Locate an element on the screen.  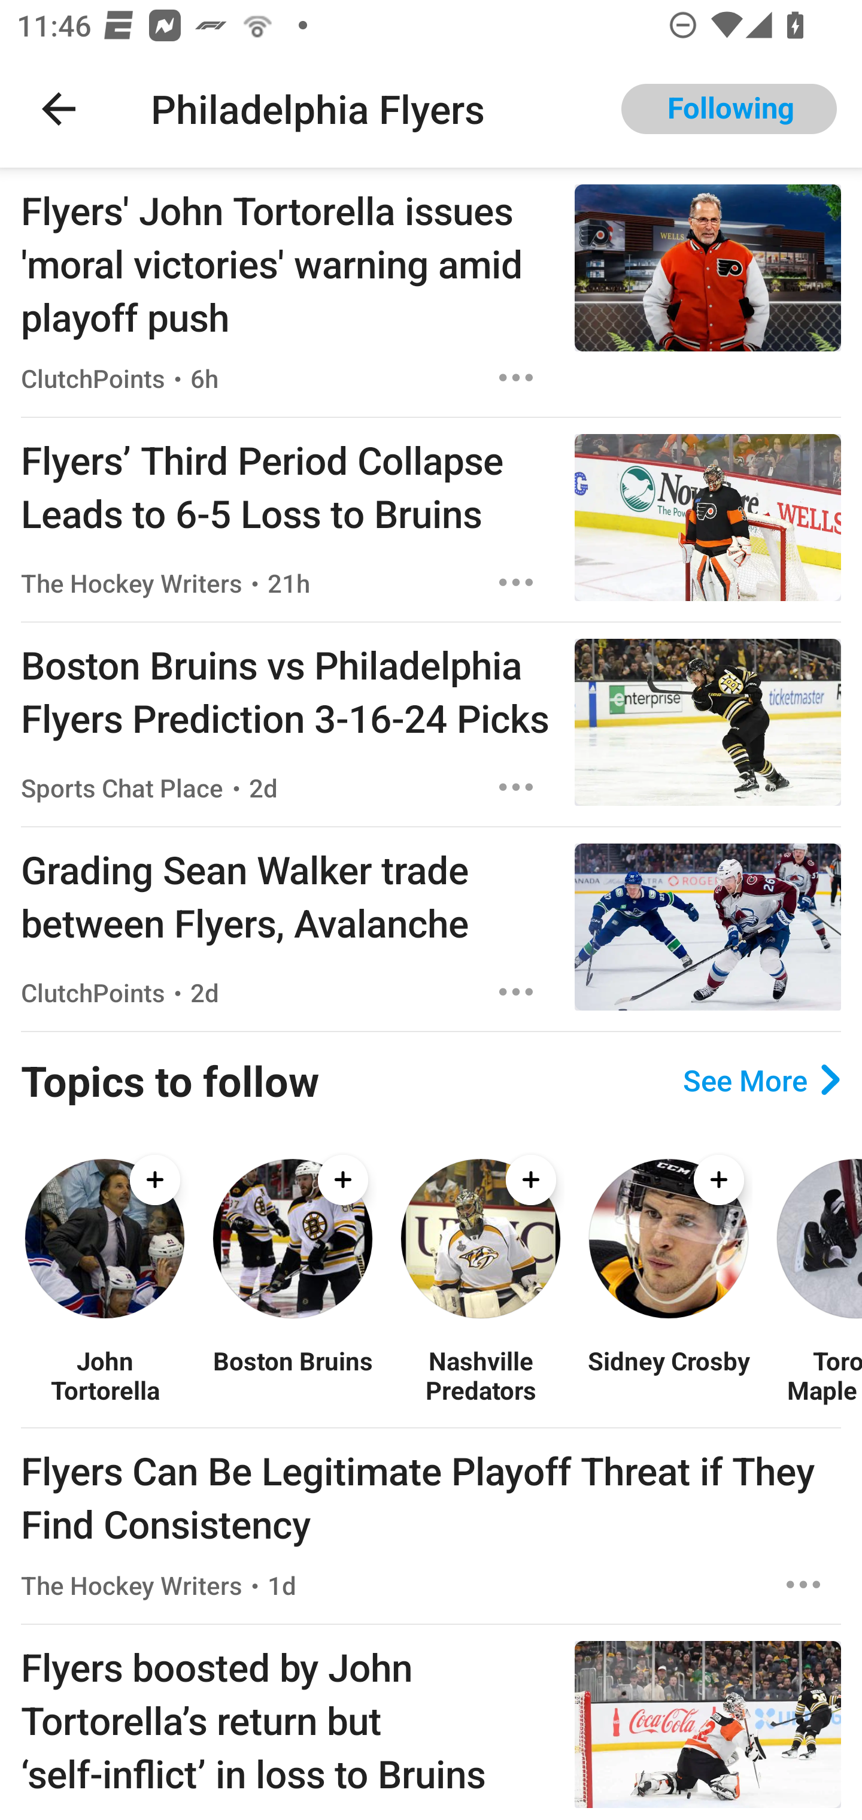
Following is located at coordinates (729, 109).